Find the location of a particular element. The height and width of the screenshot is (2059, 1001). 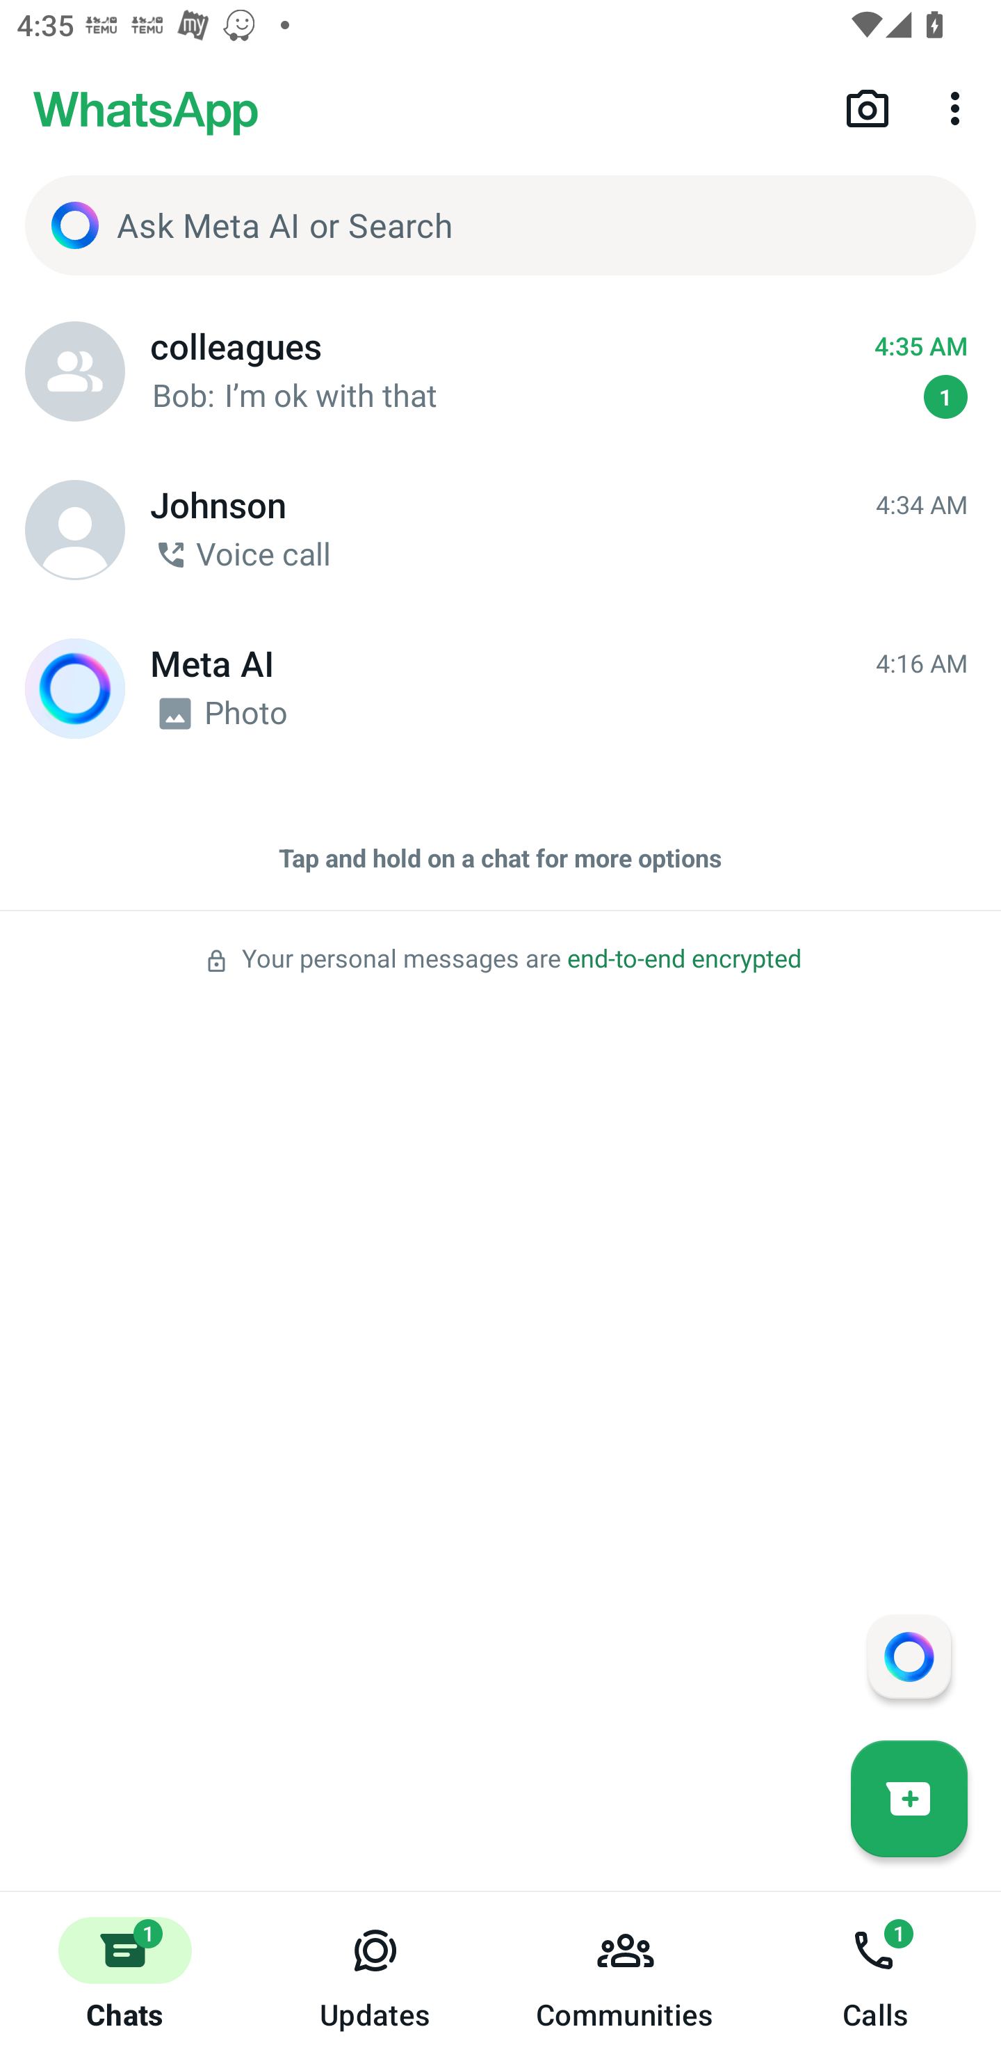

More options is located at coordinates (959, 107).